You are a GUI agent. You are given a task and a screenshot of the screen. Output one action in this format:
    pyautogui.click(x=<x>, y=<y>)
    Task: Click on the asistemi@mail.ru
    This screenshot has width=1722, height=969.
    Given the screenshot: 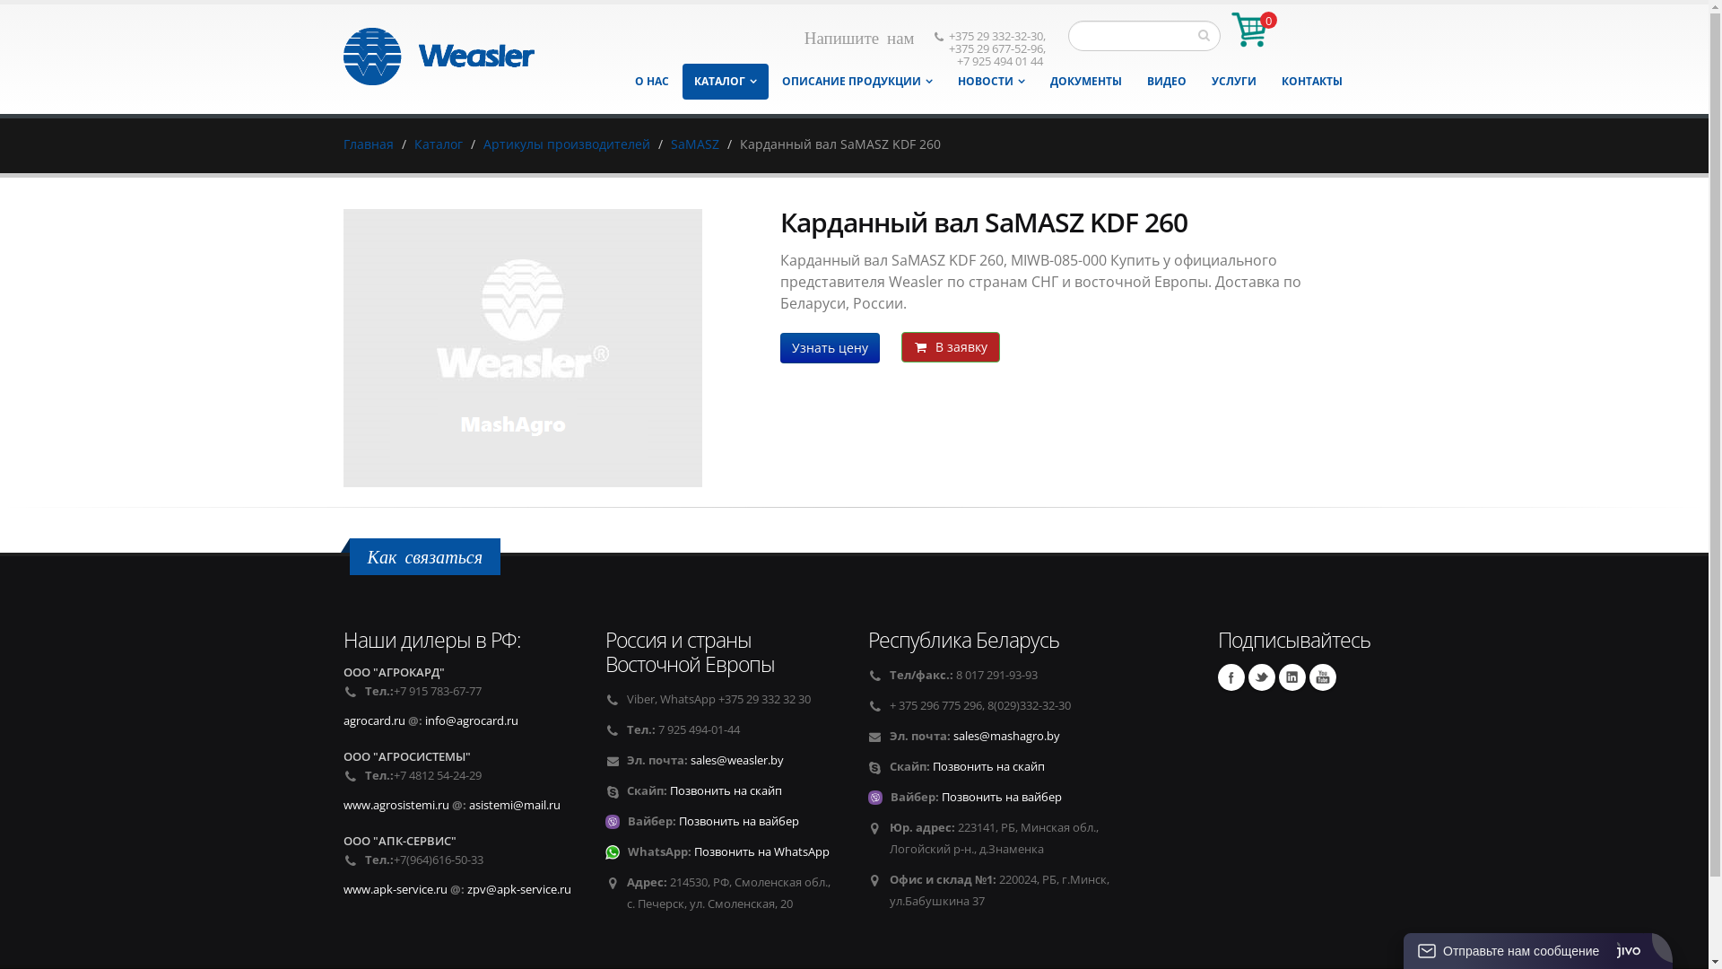 What is the action you would take?
    pyautogui.click(x=514, y=806)
    